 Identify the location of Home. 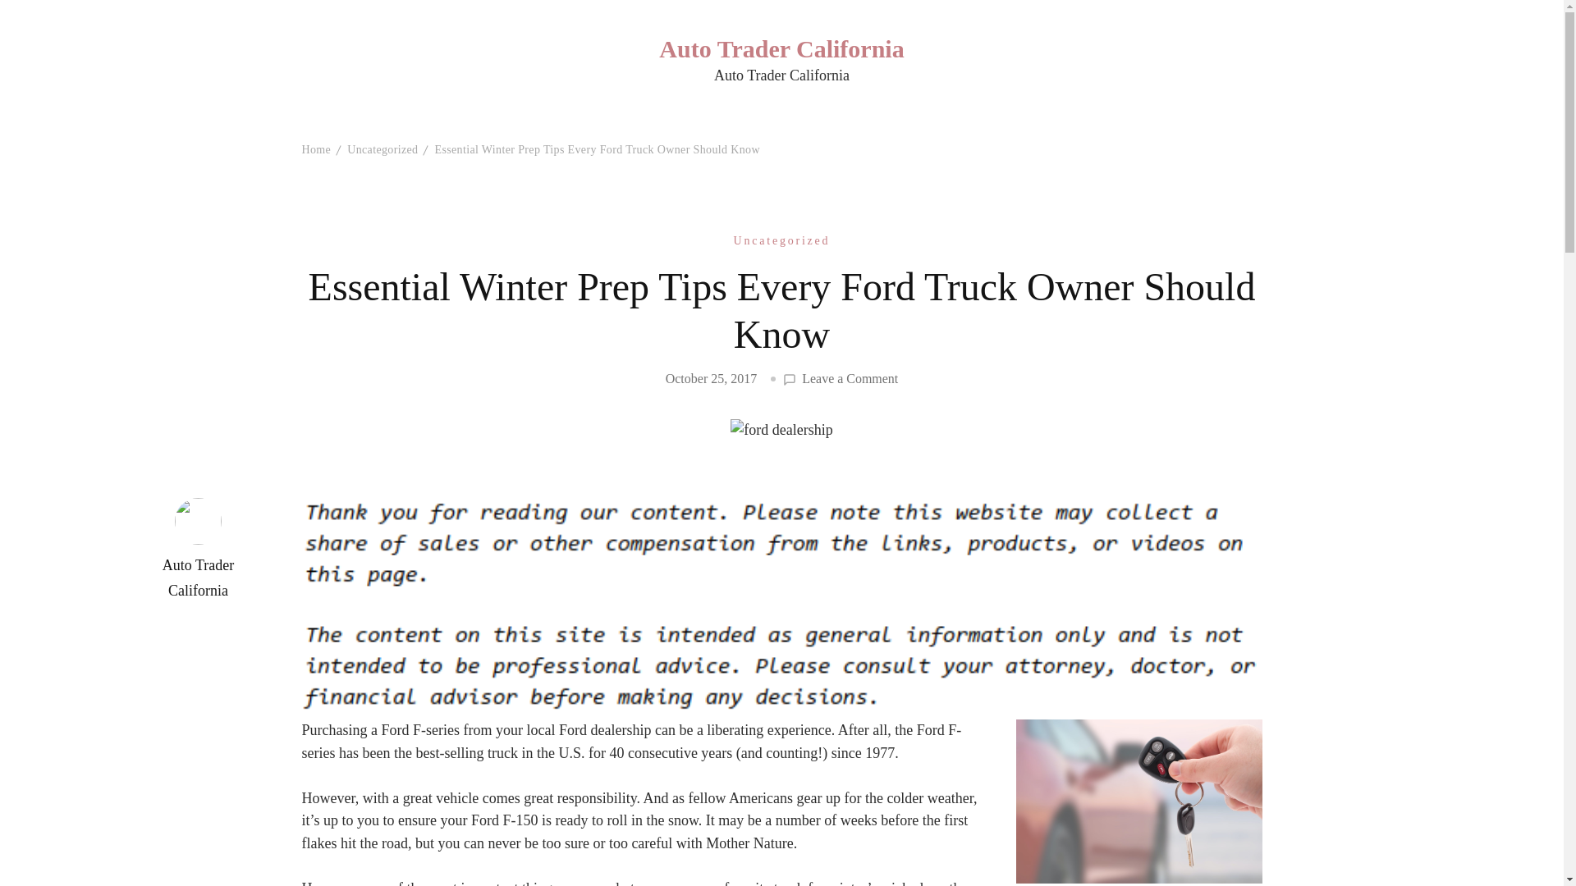
(317, 149).